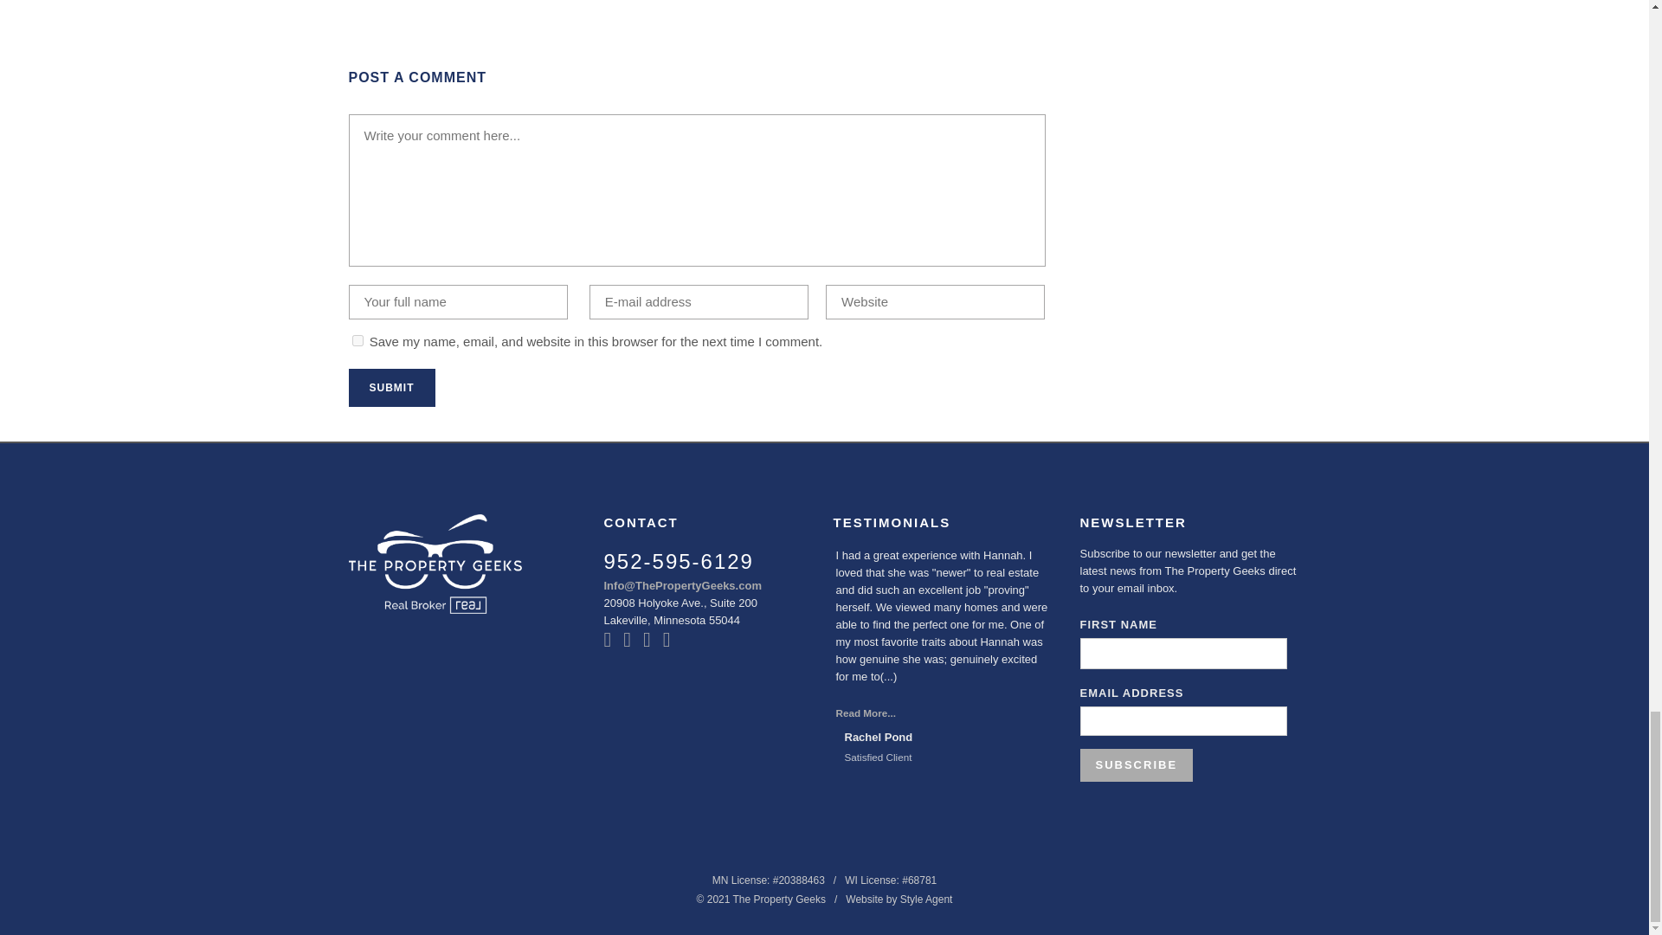 The width and height of the screenshot is (1662, 935). I want to click on Subscribe, so click(1137, 765).